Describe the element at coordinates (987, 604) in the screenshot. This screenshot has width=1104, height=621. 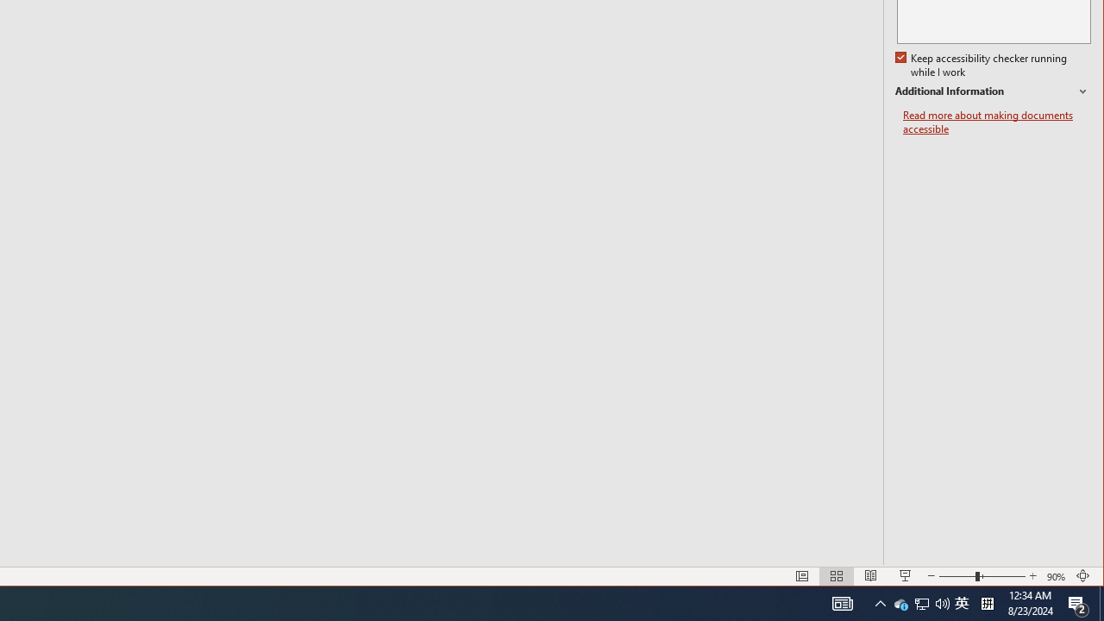
I see `Tray Input Indicator - Chinese (Simplified, China)` at that location.